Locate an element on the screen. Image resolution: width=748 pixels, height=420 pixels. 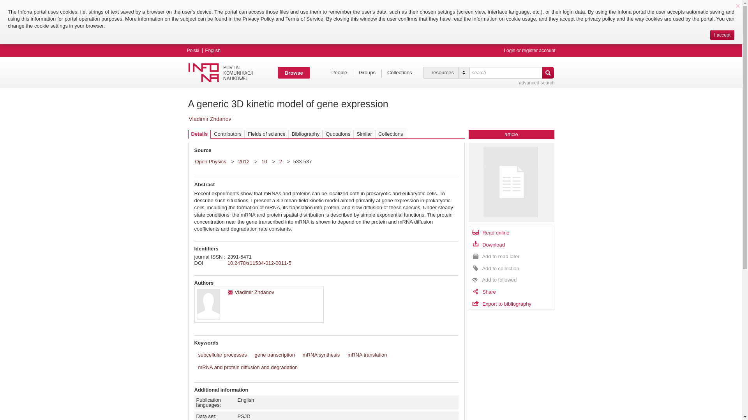
I accept is located at coordinates (722, 35).